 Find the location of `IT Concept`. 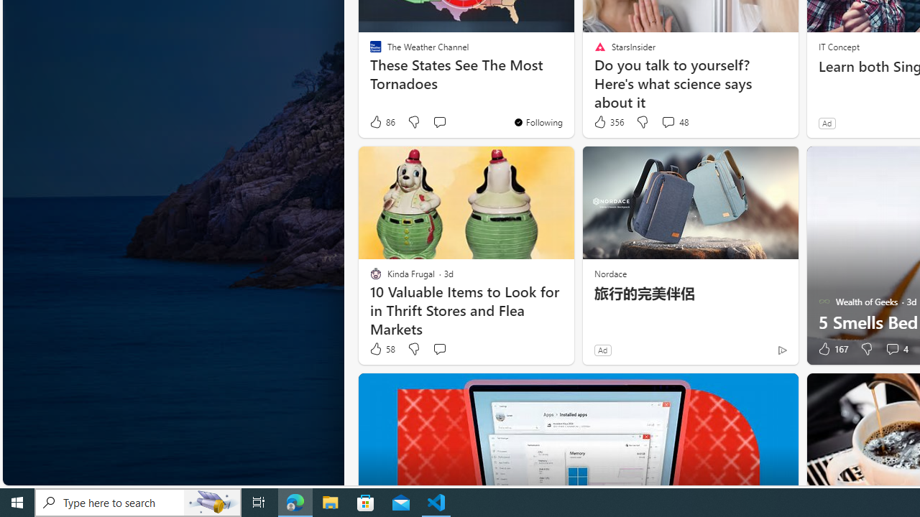

IT Concept is located at coordinates (838, 46).